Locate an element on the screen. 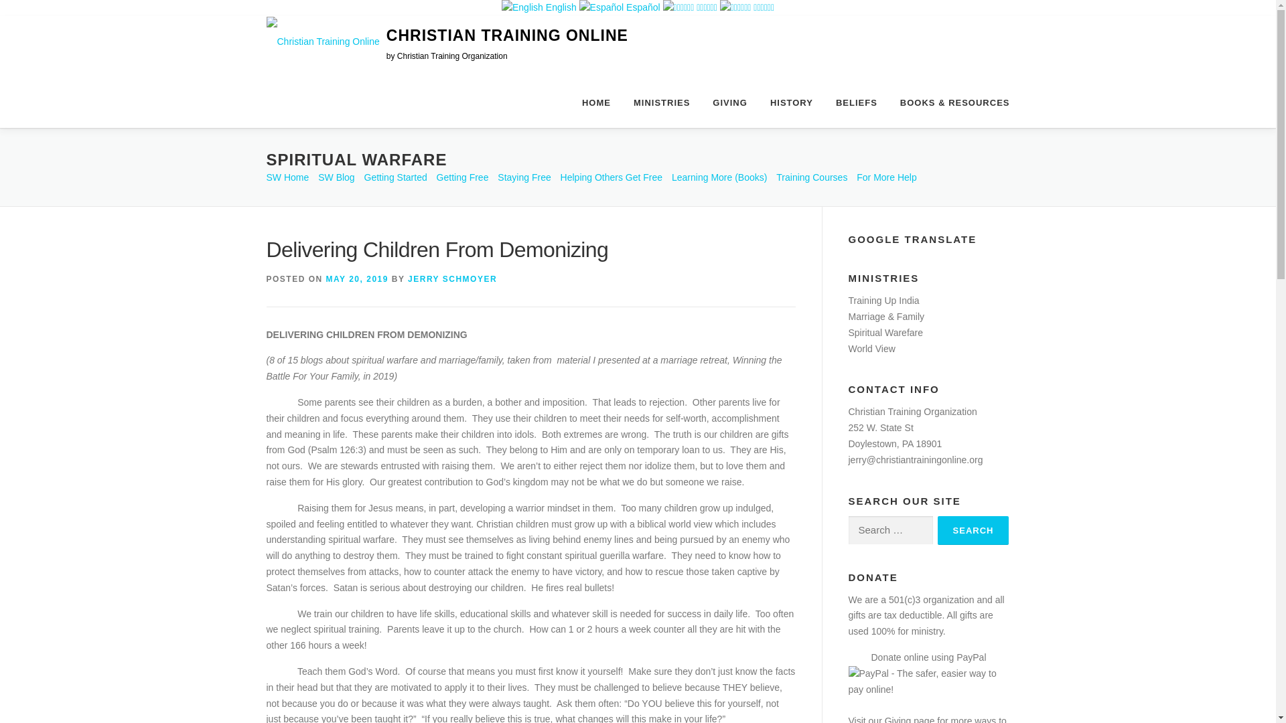 This screenshot has width=1286, height=723. Giving is located at coordinates (898, 719).